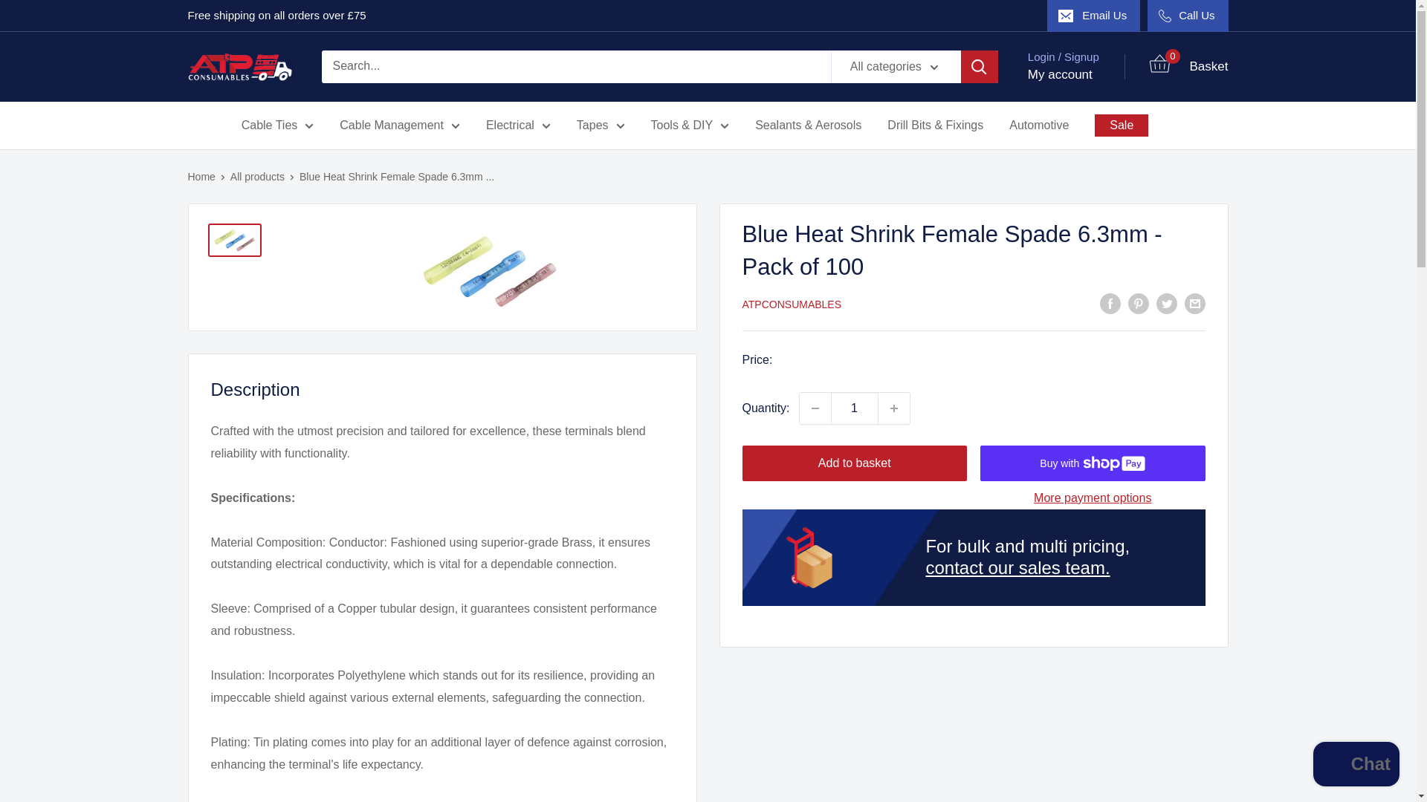 The image size is (1427, 802). What do you see at coordinates (815, 408) in the screenshot?
I see `Decrease quantity by 1` at bounding box center [815, 408].